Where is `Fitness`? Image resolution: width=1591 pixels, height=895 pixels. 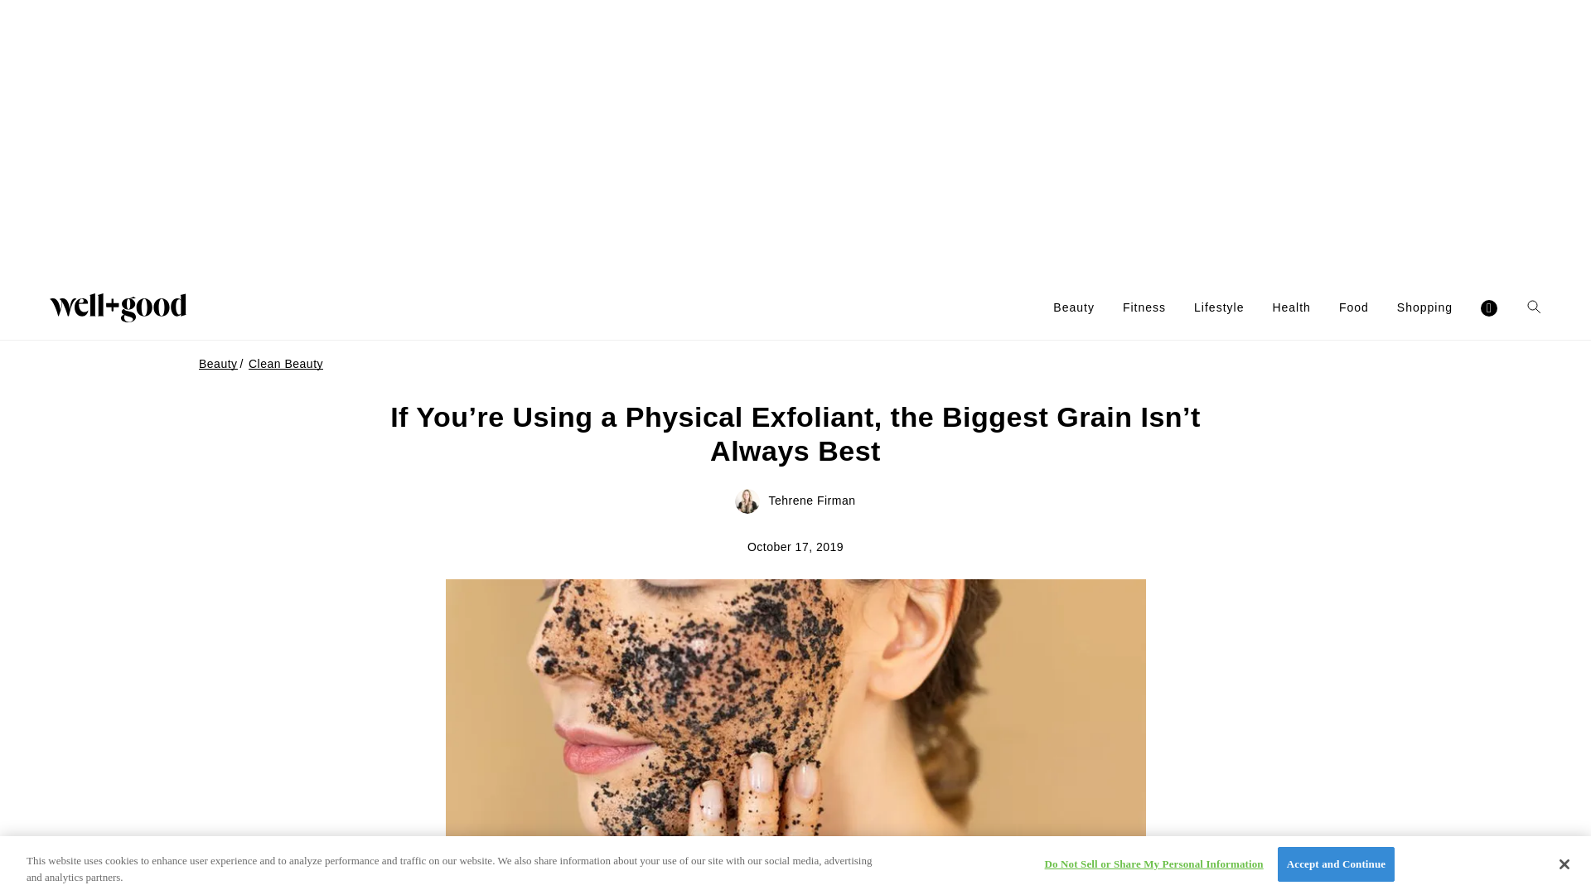
Fitness is located at coordinates (1144, 307).